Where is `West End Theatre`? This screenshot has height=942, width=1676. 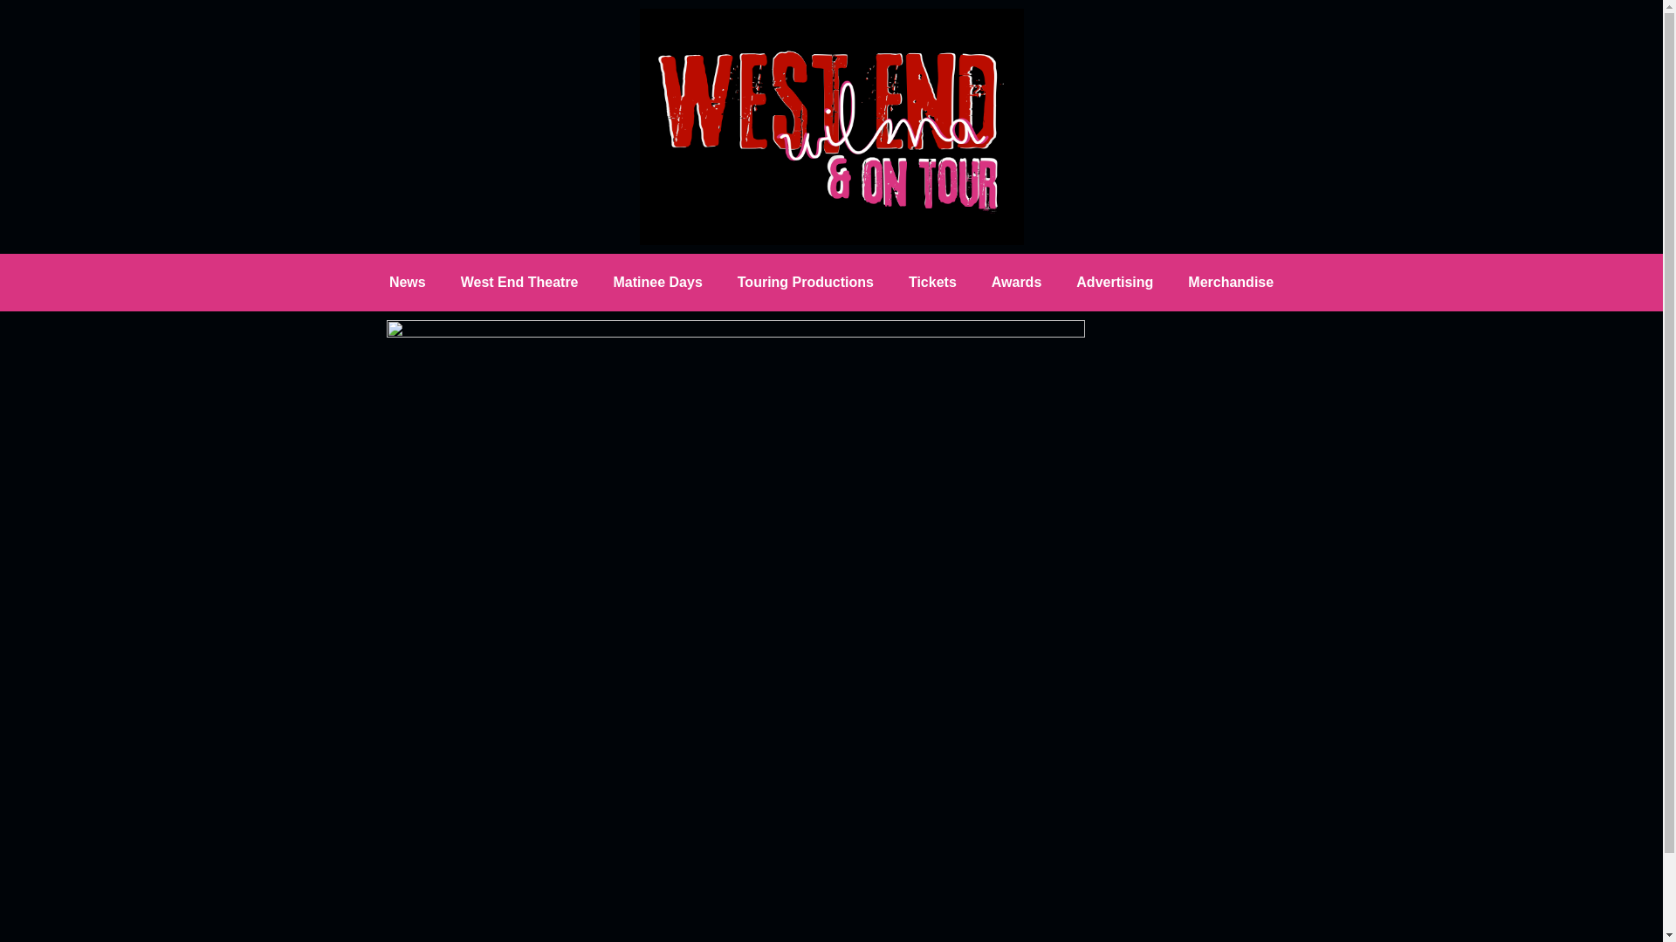 West End Theatre is located at coordinates (520, 283).